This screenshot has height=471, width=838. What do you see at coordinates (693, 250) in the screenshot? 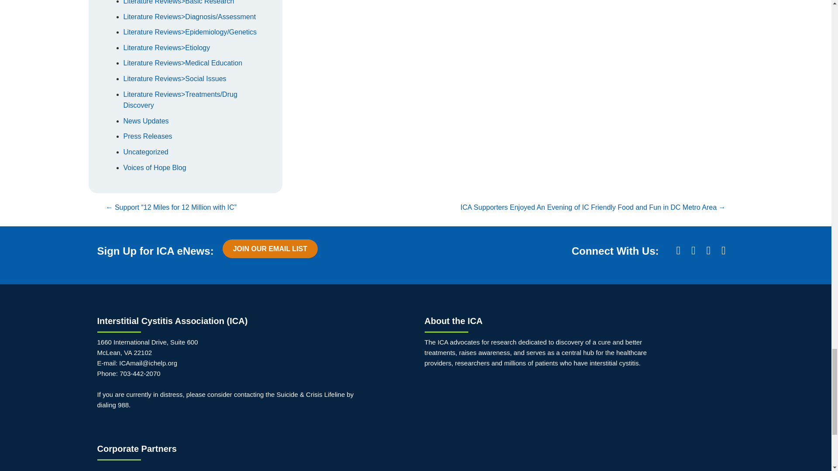
I see `Twitter` at bounding box center [693, 250].